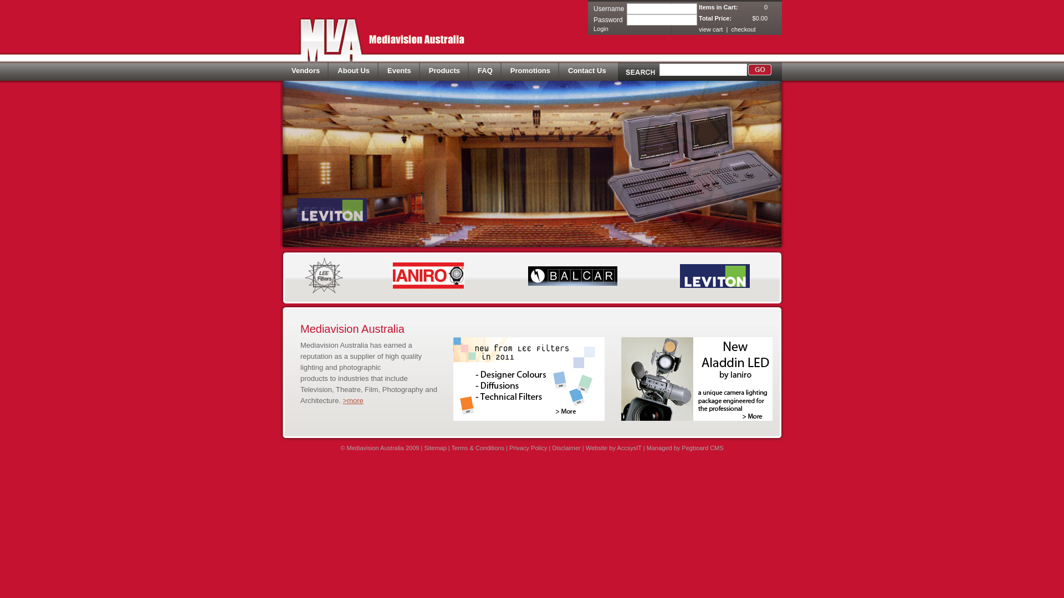 Image resolution: width=1064 pixels, height=598 pixels. I want to click on Sitemap, so click(435, 448).